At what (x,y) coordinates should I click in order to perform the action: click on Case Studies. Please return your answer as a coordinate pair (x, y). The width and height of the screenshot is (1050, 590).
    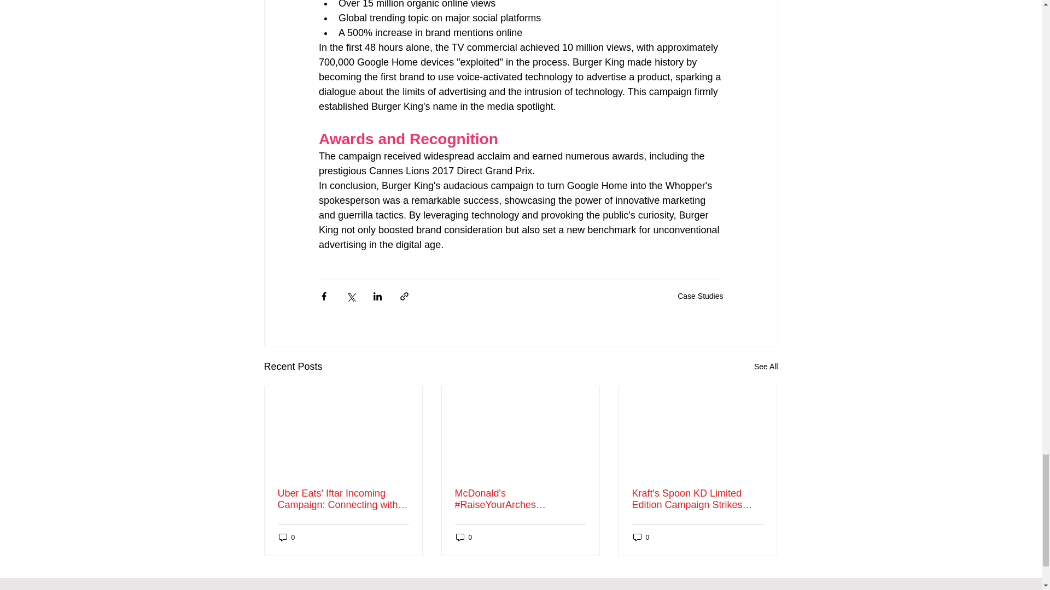
    Looking at the image, I should click on (700, 296).